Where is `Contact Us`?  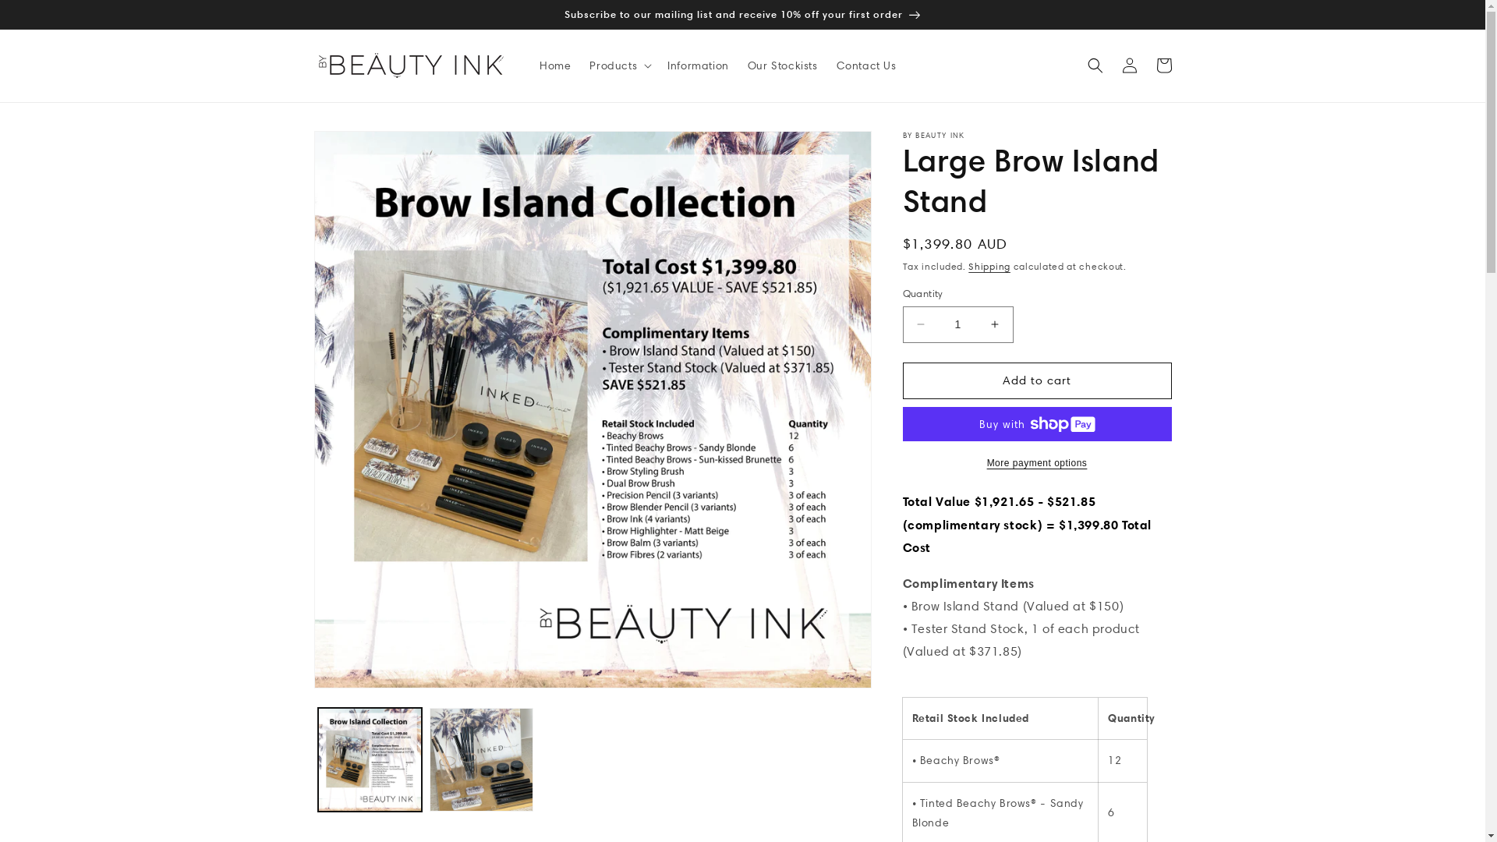 Contact Us is located at coordinates (867, 65).